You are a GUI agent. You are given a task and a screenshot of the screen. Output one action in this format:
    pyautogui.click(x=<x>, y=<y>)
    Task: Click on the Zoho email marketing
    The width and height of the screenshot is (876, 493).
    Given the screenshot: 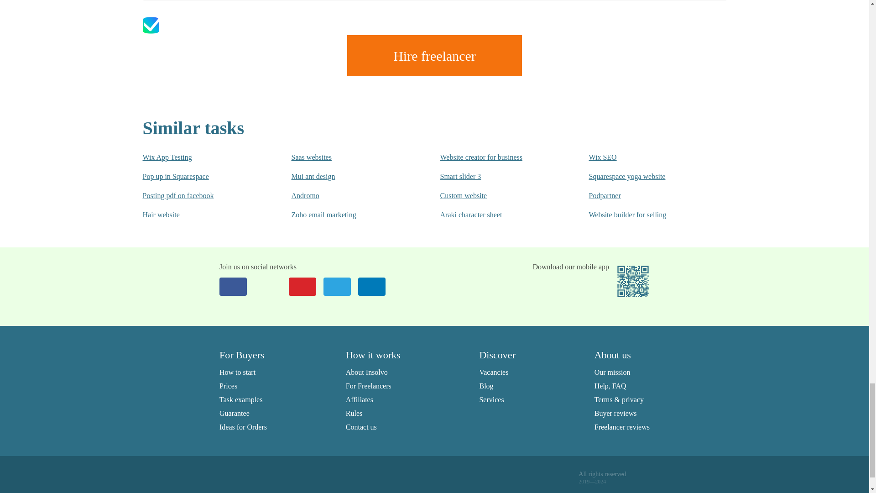 What is the action you would take?
    pyautogui.click(x=347, y=215)
    